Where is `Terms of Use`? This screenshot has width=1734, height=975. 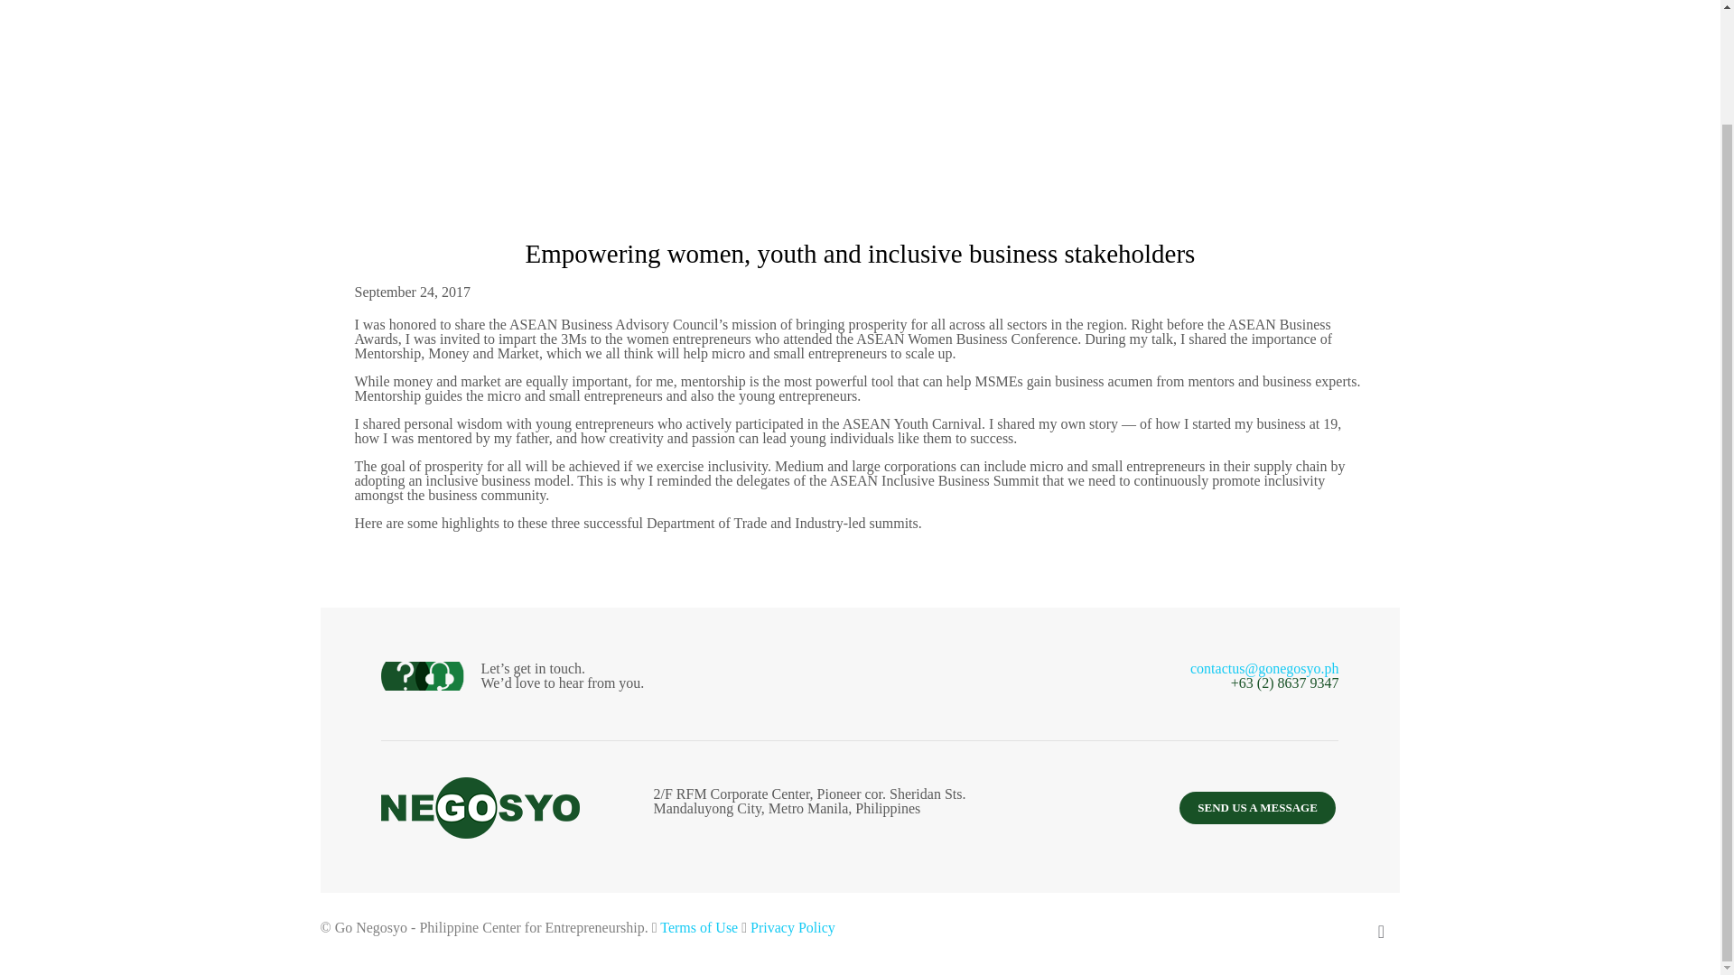
Terms of Use is located at coordinates (699, 927).